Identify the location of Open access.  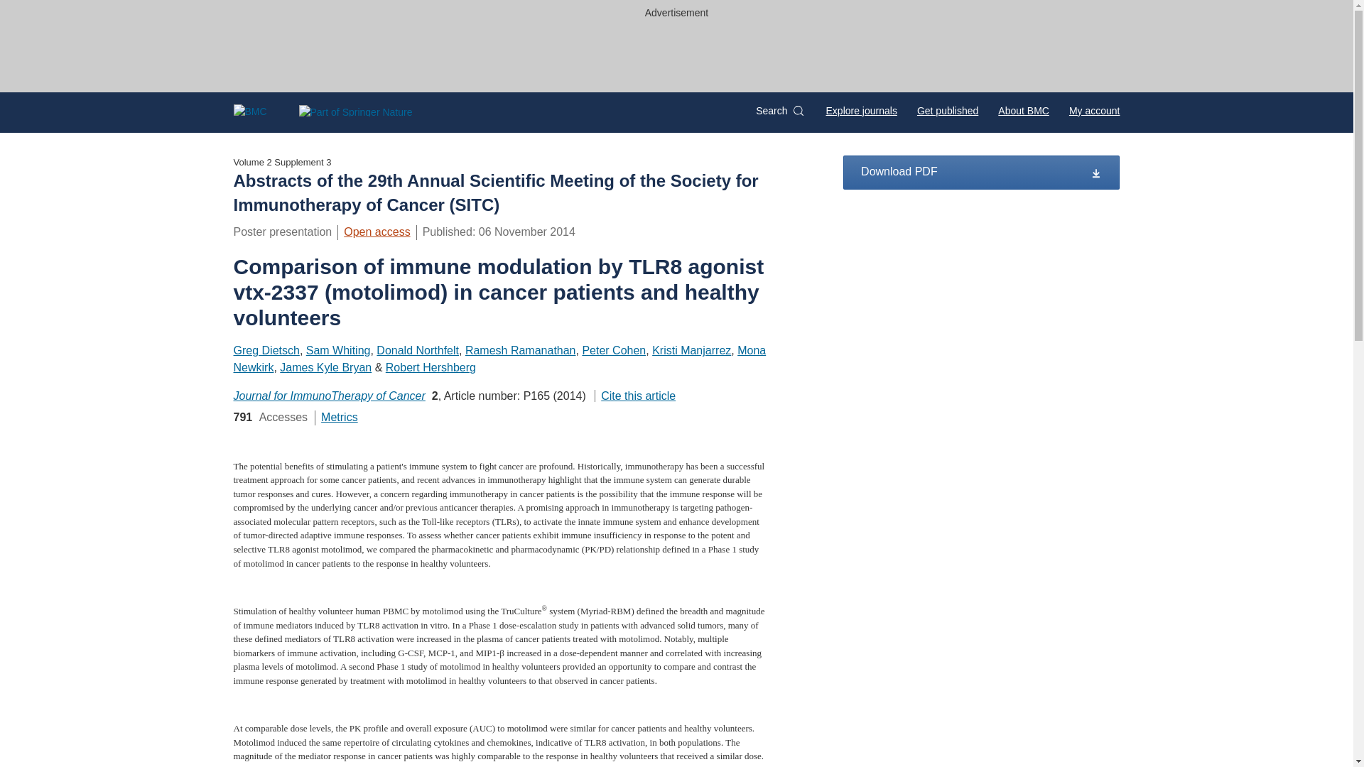
(377, 232).